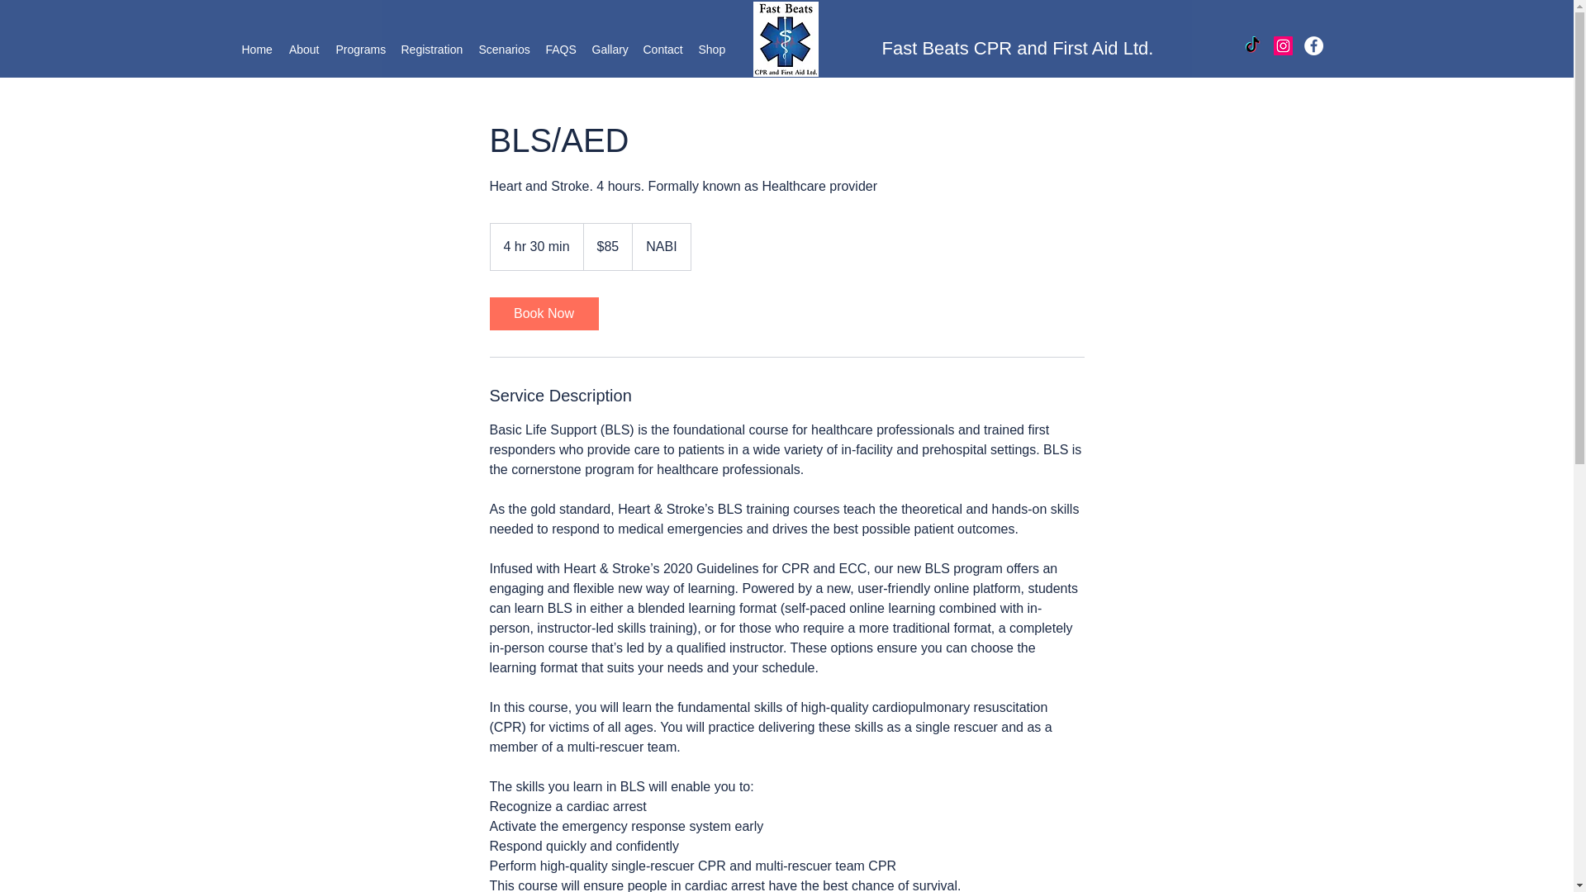  Describe the element at coordinates (1018, 48) in the screenshot. I see `Fast Beats CPR and First Aid Ltd.` at that location.